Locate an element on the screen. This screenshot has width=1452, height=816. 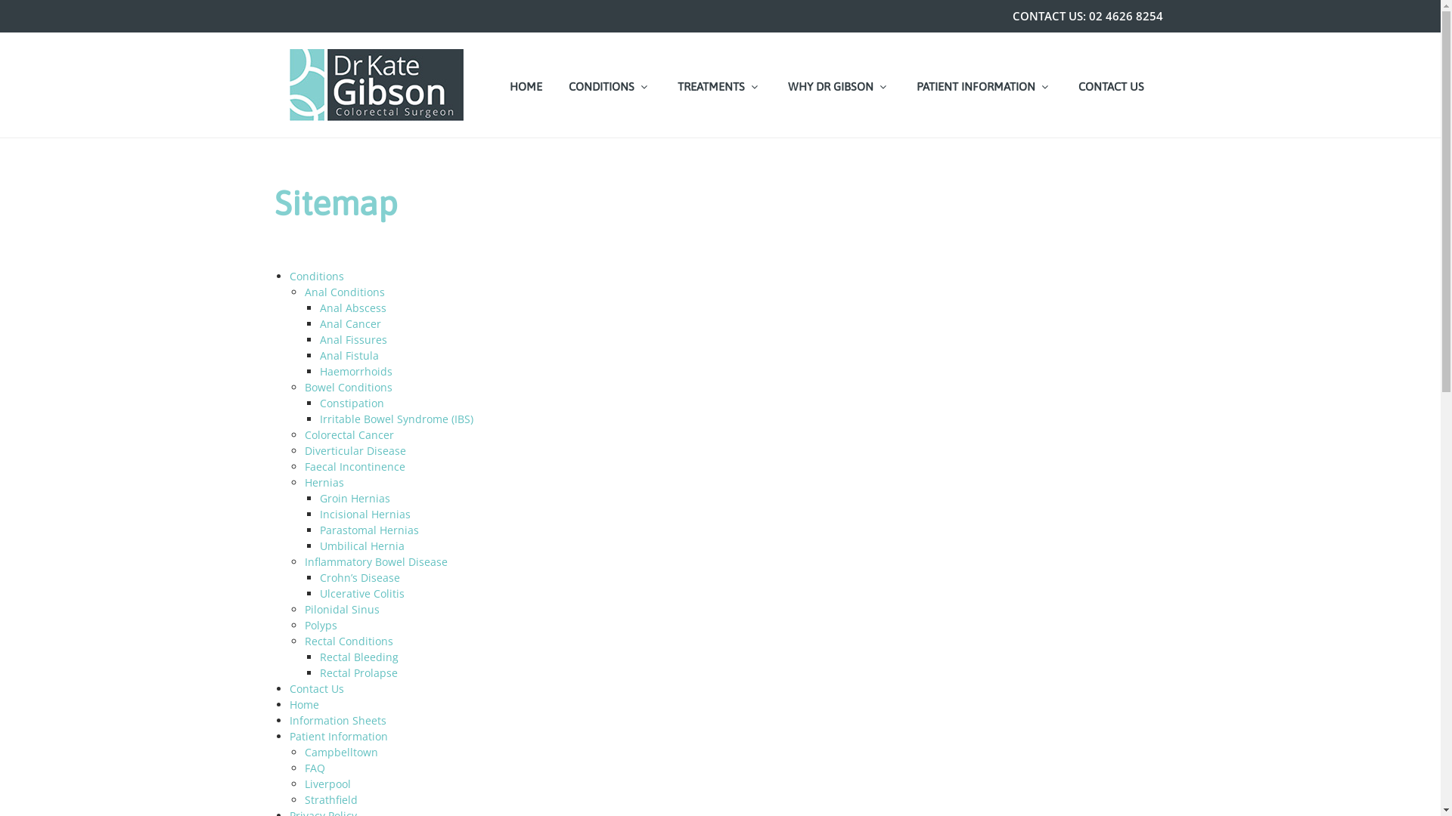
Groin Hernias is located at coordinates (354, 499).